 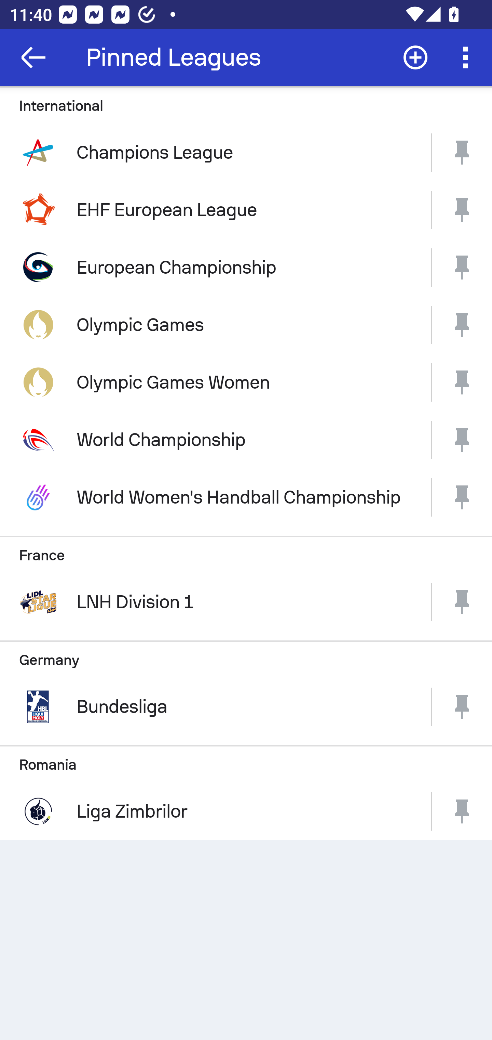 What do you see at coordinates (246, 440) in the screenshot?
I see `picture World Championship picture picture` at bounding box center [246, 440].